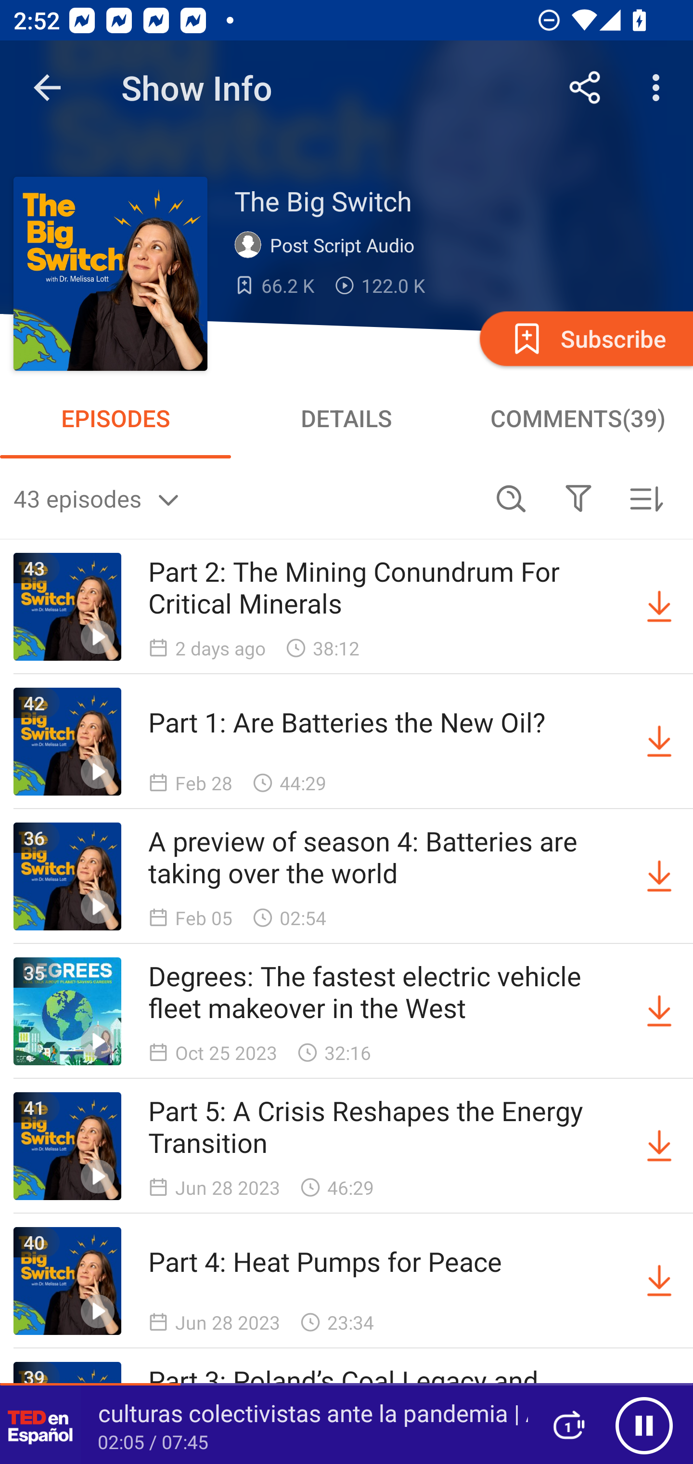 Image resolution: width=693 pixels, height=1464 pixels. I want to click on Download, so click(659, 876).